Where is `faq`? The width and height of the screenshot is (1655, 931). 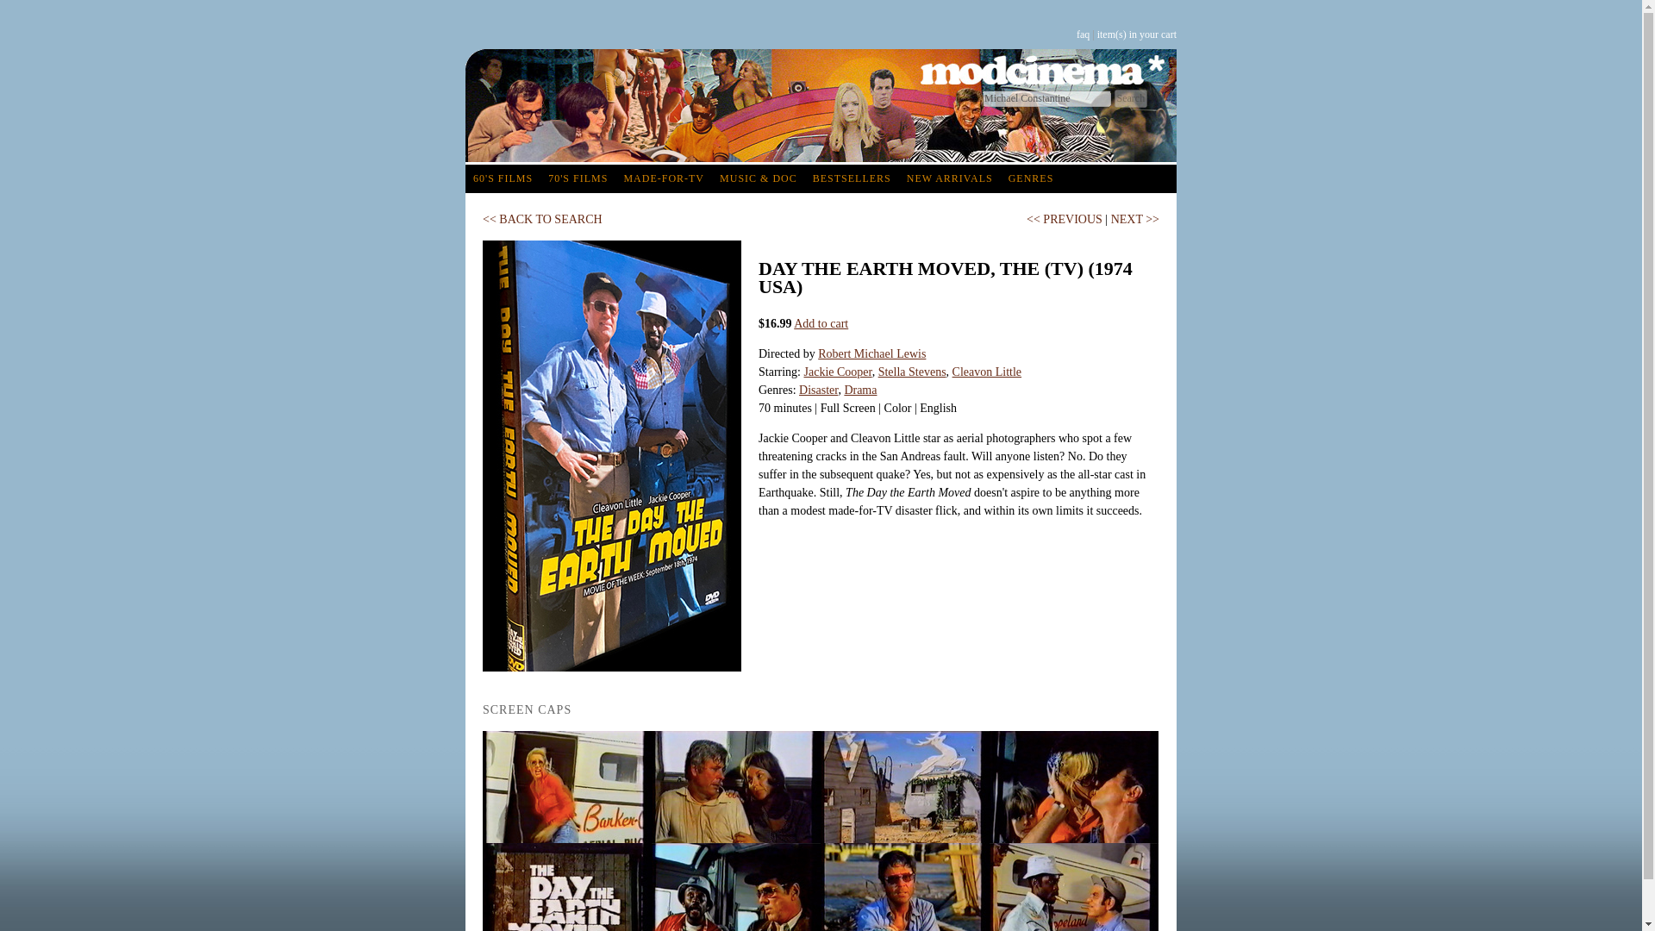 faq is located at coordinates (1083, 34).